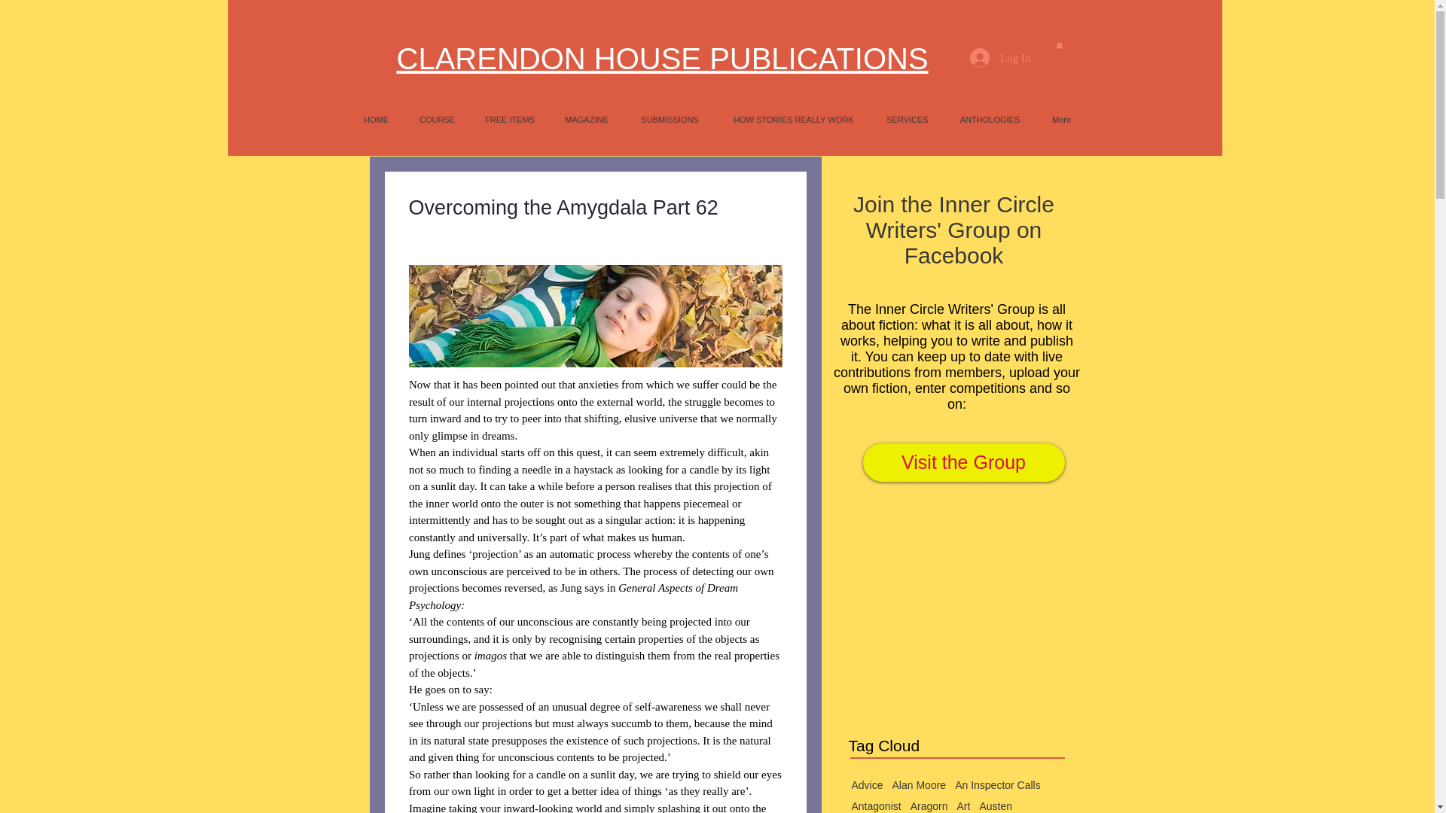  Describe the element at coordinates (587, 119) in the screenshot. I see `MAGAZINE` at that location.